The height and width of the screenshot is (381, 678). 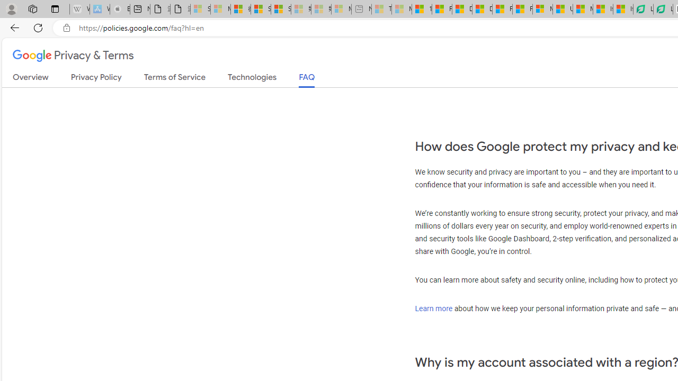 I want to click on Buy iPad - Apple - Sleeping, so click(x=120, y=10).